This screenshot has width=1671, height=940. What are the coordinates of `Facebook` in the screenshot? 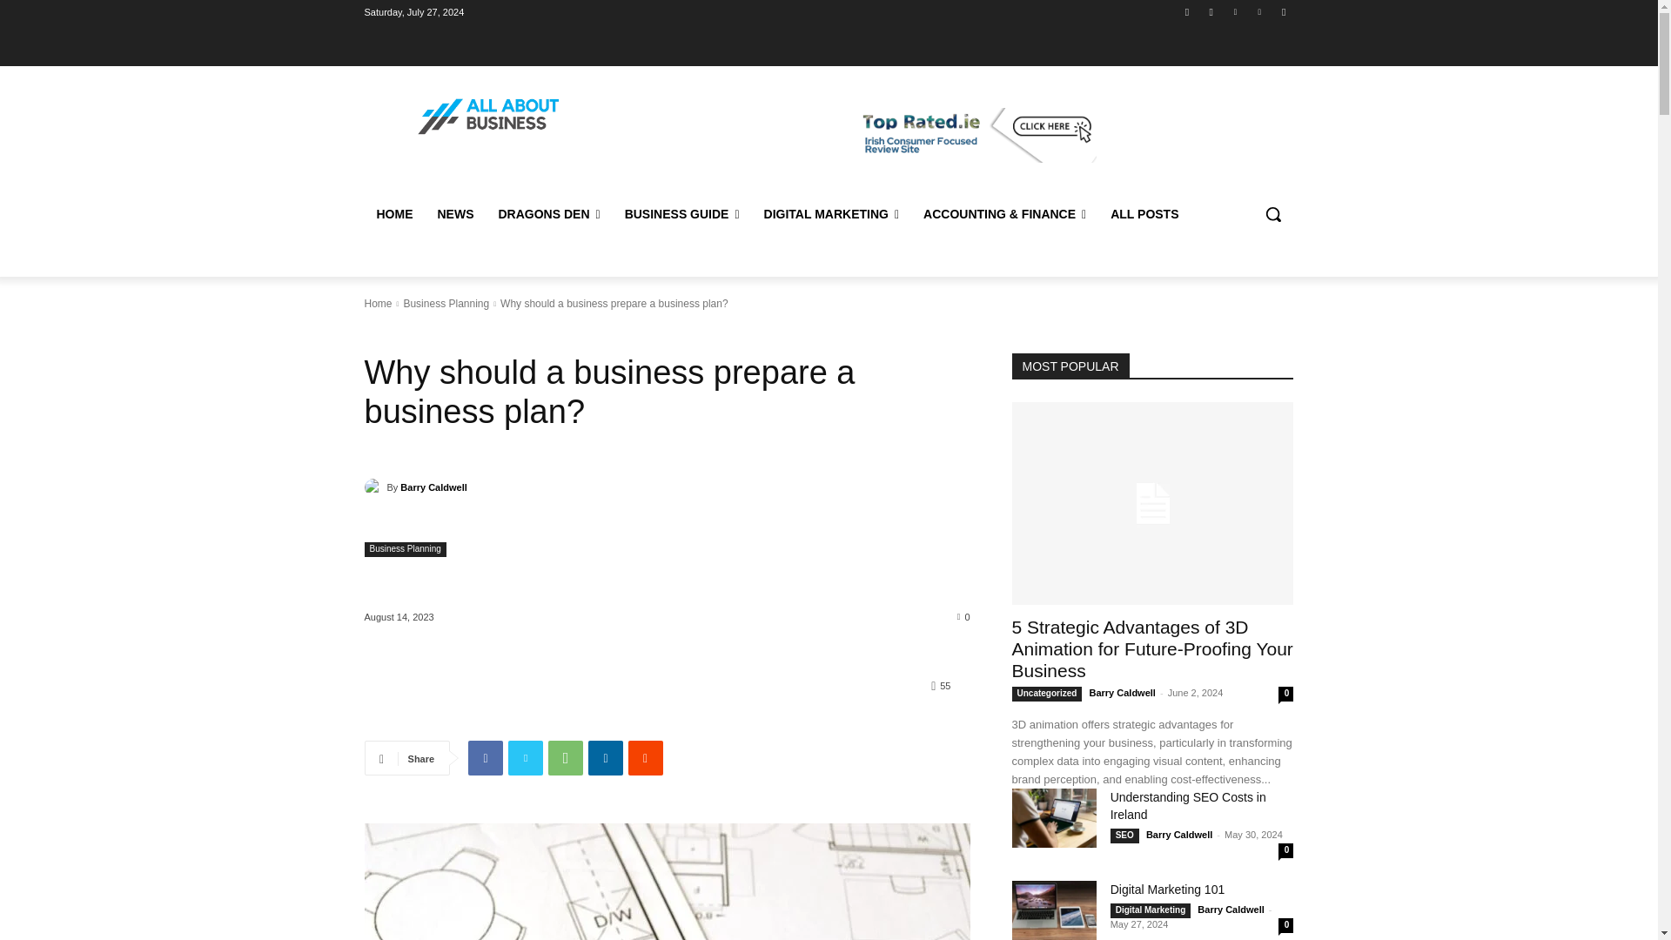 It's located at (1187, 11).